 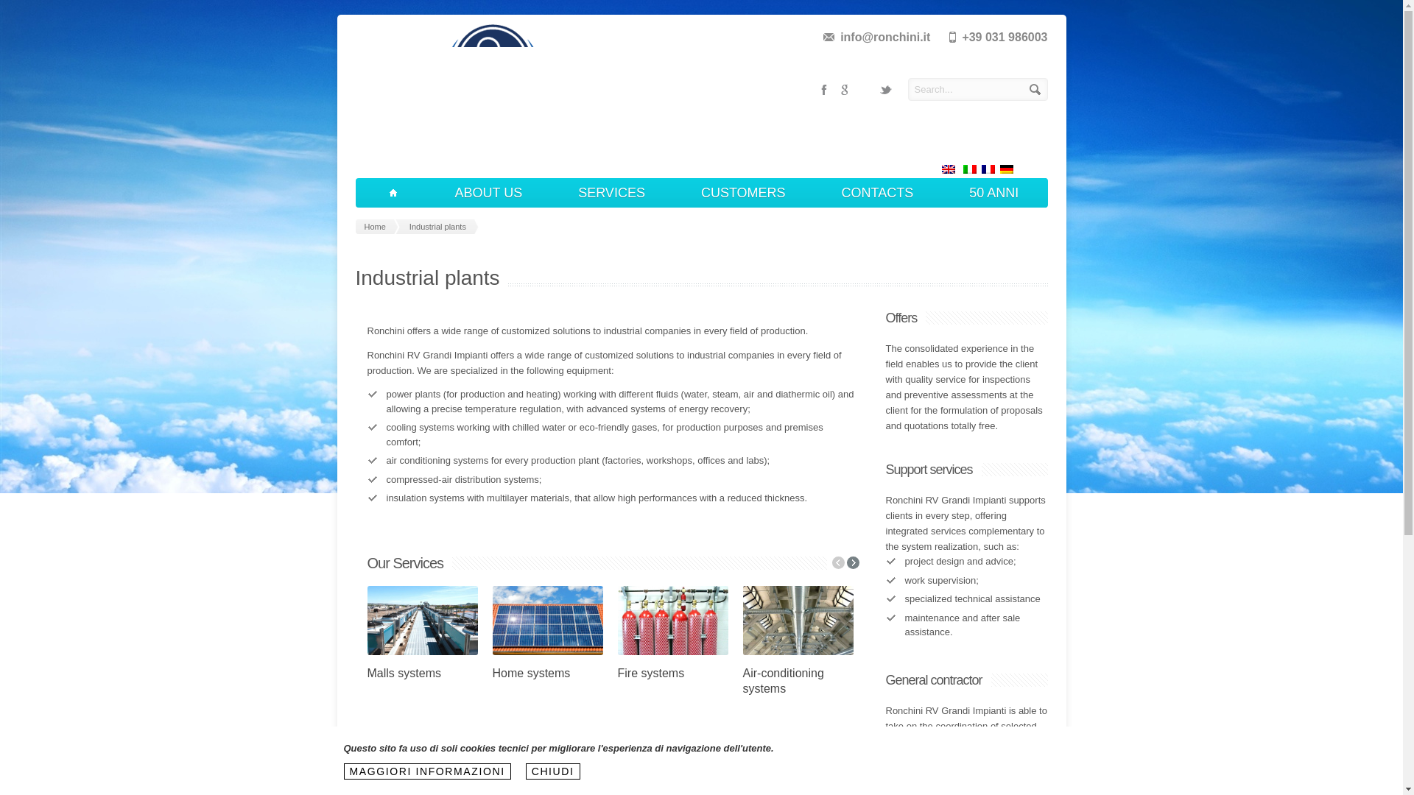 What do you see at coordinates (377, 227) in the screenshot?
I see `Home` at bounding box center [377, 227].